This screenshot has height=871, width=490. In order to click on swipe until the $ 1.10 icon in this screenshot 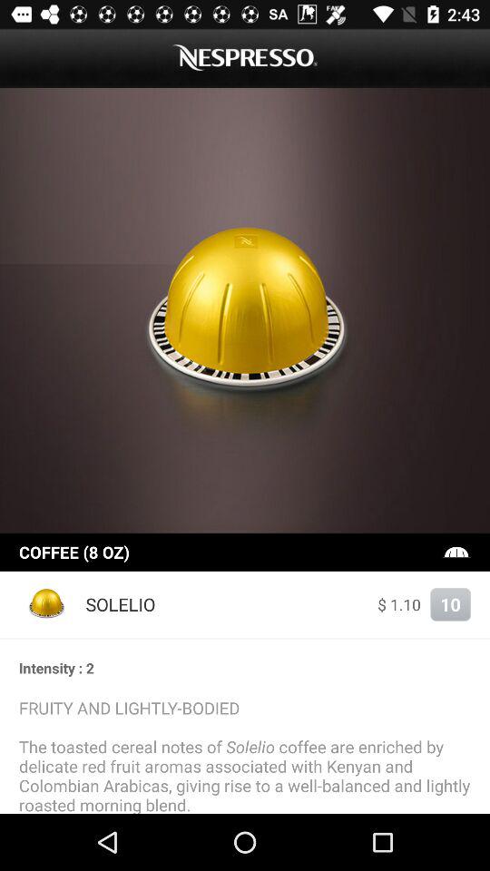, I will do `click(399, 604)`.